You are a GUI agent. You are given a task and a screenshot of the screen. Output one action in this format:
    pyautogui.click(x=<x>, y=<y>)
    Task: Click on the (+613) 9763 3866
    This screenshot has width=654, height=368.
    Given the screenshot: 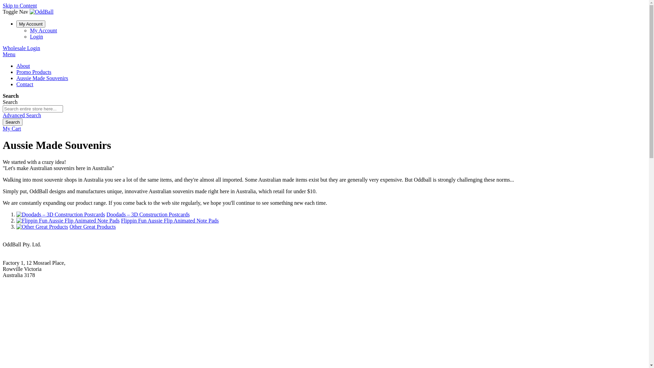 What is the action you would take?
    pyautogui.click(x=22, y=251)
    